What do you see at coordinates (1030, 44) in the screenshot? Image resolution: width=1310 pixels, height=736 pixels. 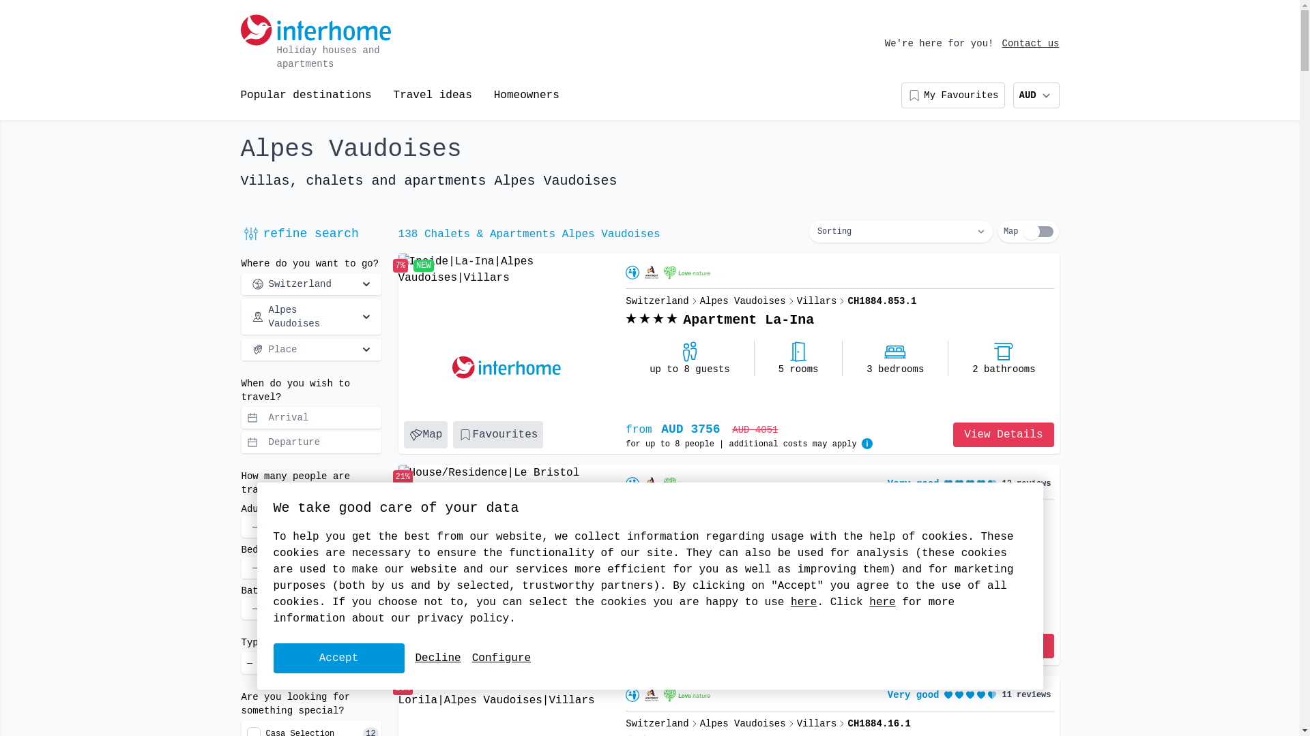 I see `Contact us` at bounding box center [1030, 44].